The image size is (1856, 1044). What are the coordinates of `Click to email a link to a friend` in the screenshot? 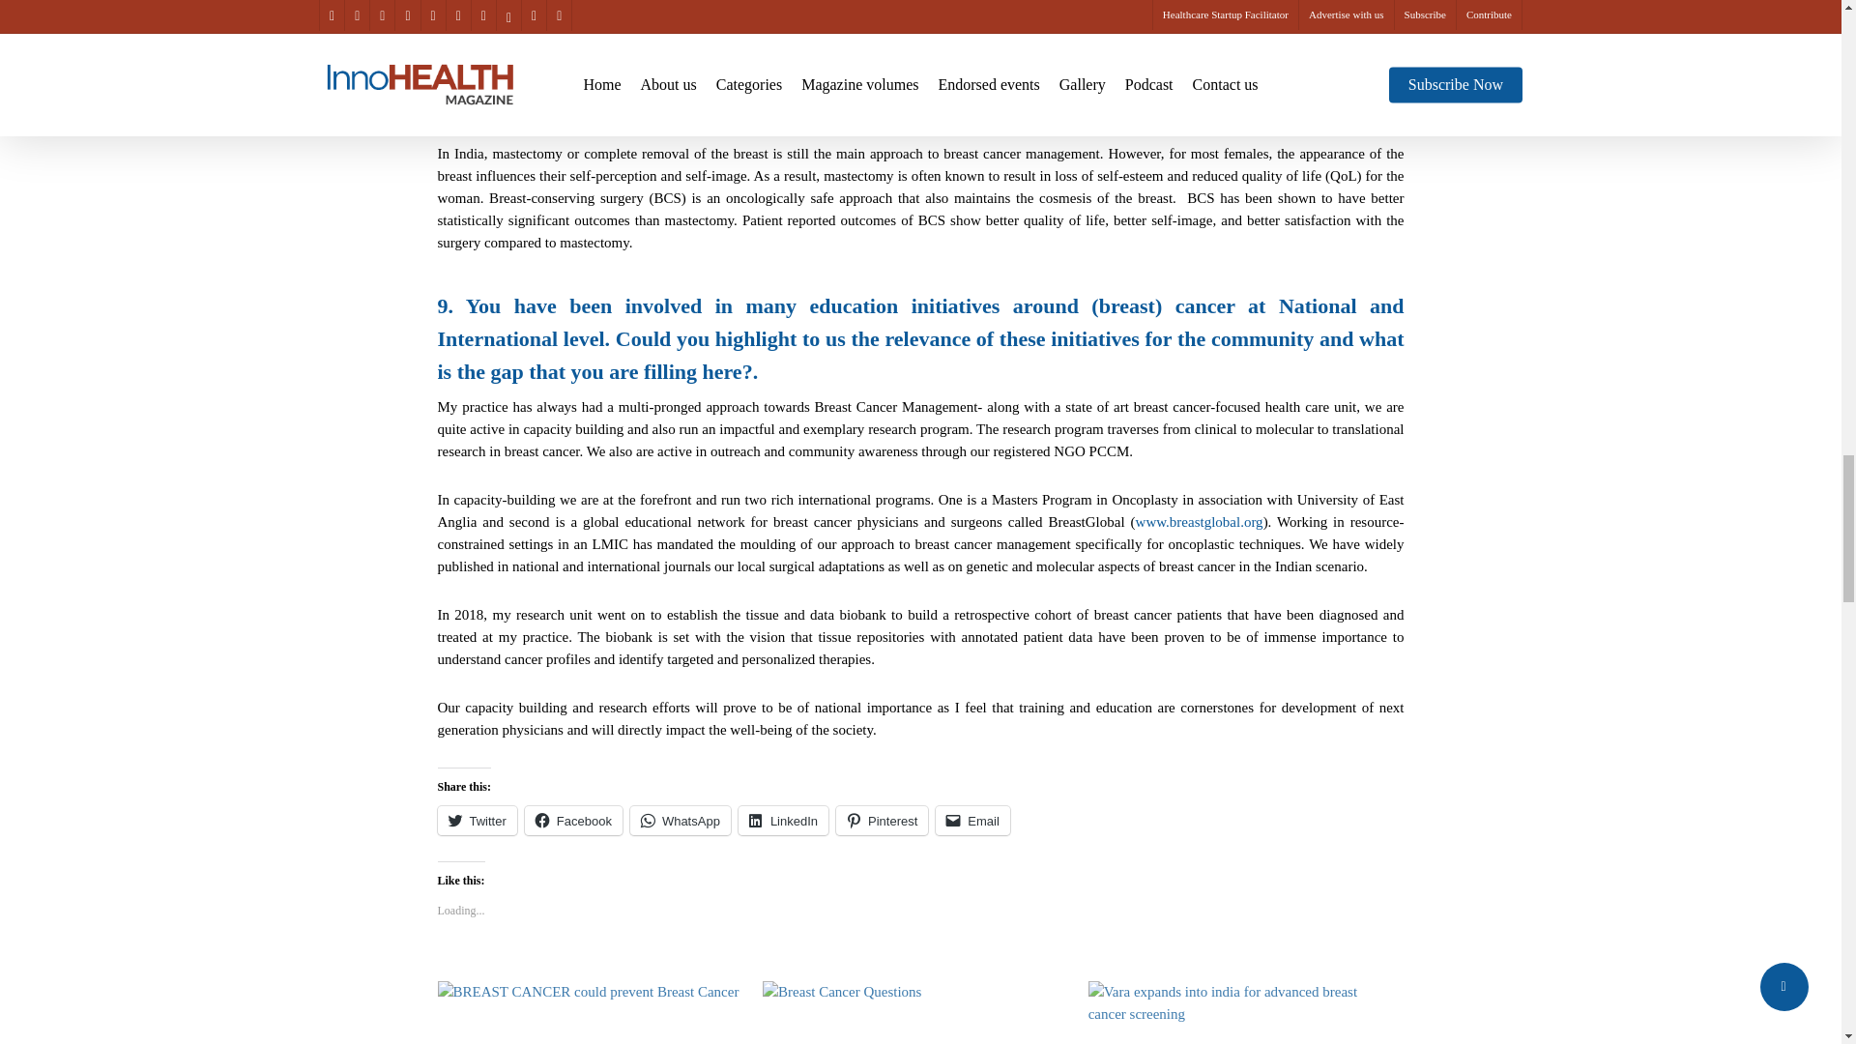 It's located at (972, 820).